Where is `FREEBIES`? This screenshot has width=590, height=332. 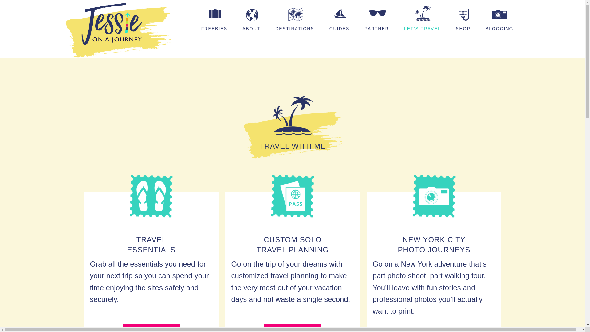
FREEBIES is located at coordinates (215, 21).